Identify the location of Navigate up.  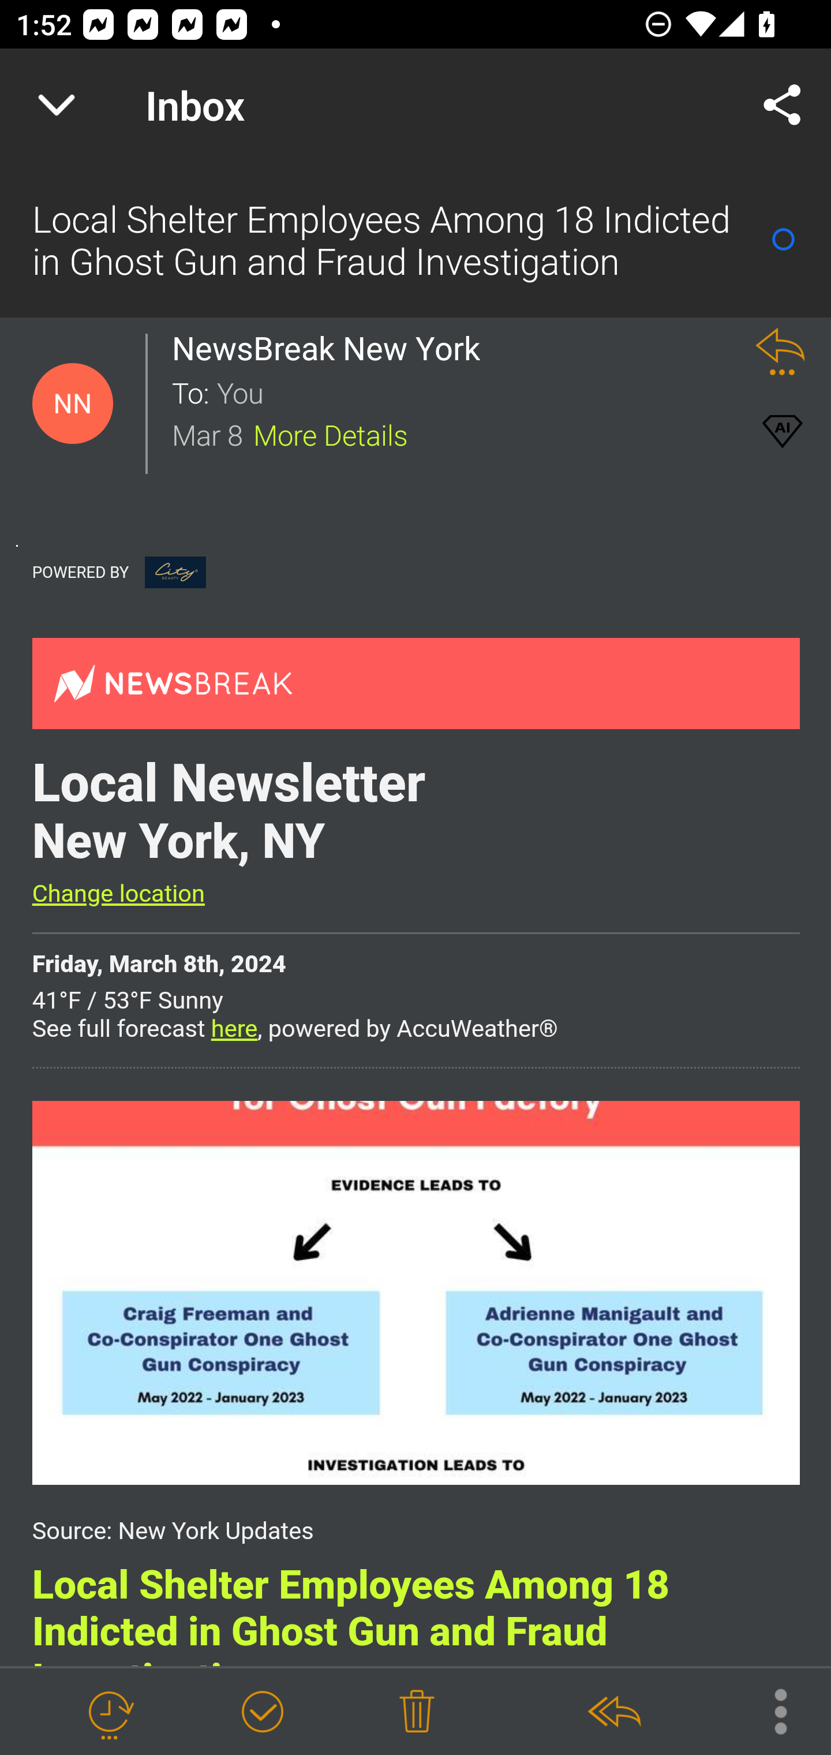
(57, 105).